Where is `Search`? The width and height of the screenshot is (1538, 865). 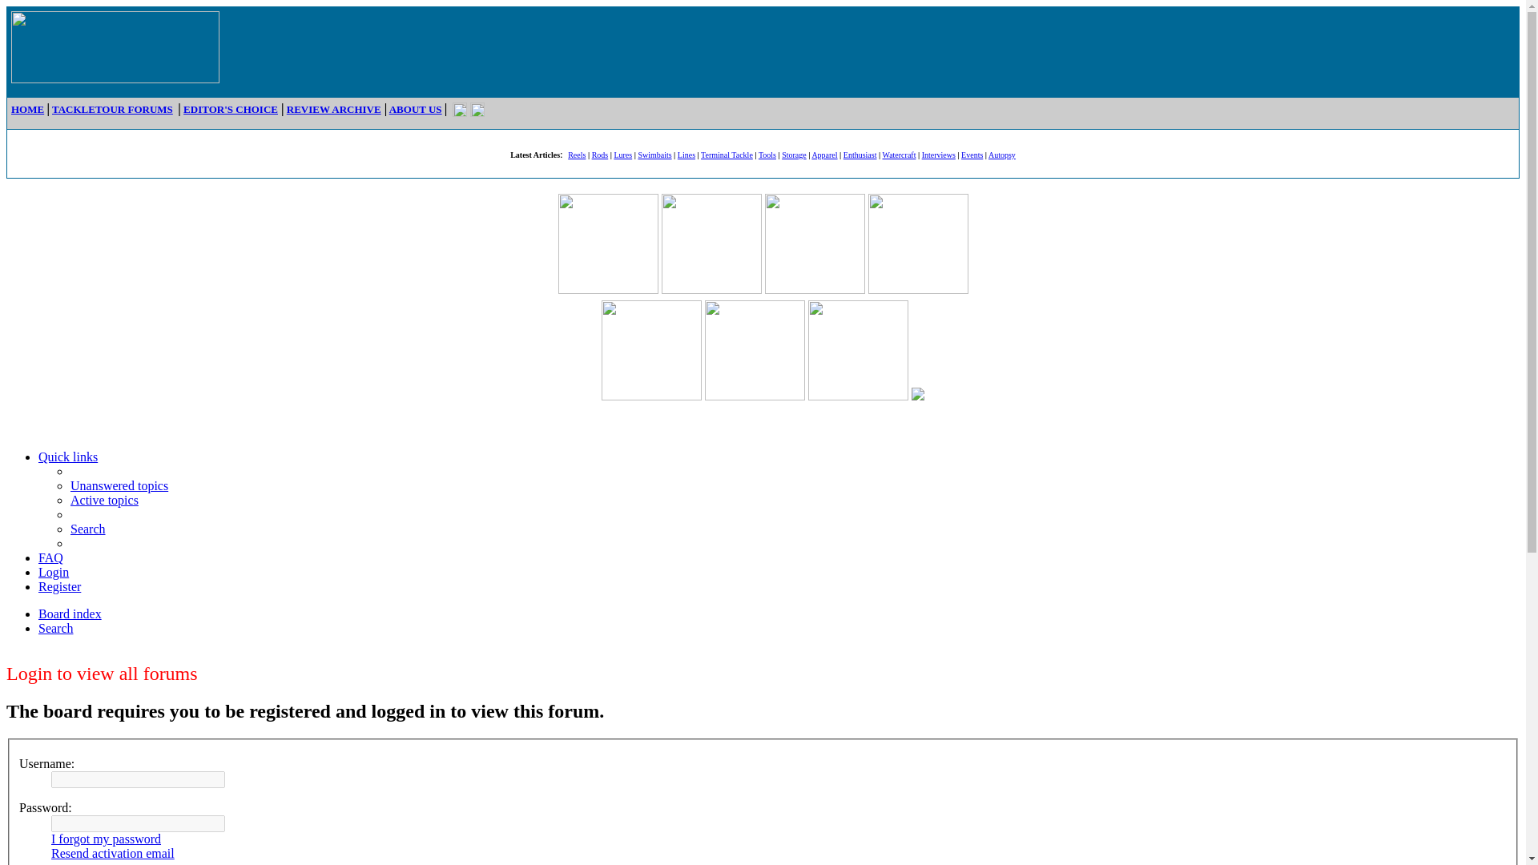
Search is located at coordinates (88, 529).